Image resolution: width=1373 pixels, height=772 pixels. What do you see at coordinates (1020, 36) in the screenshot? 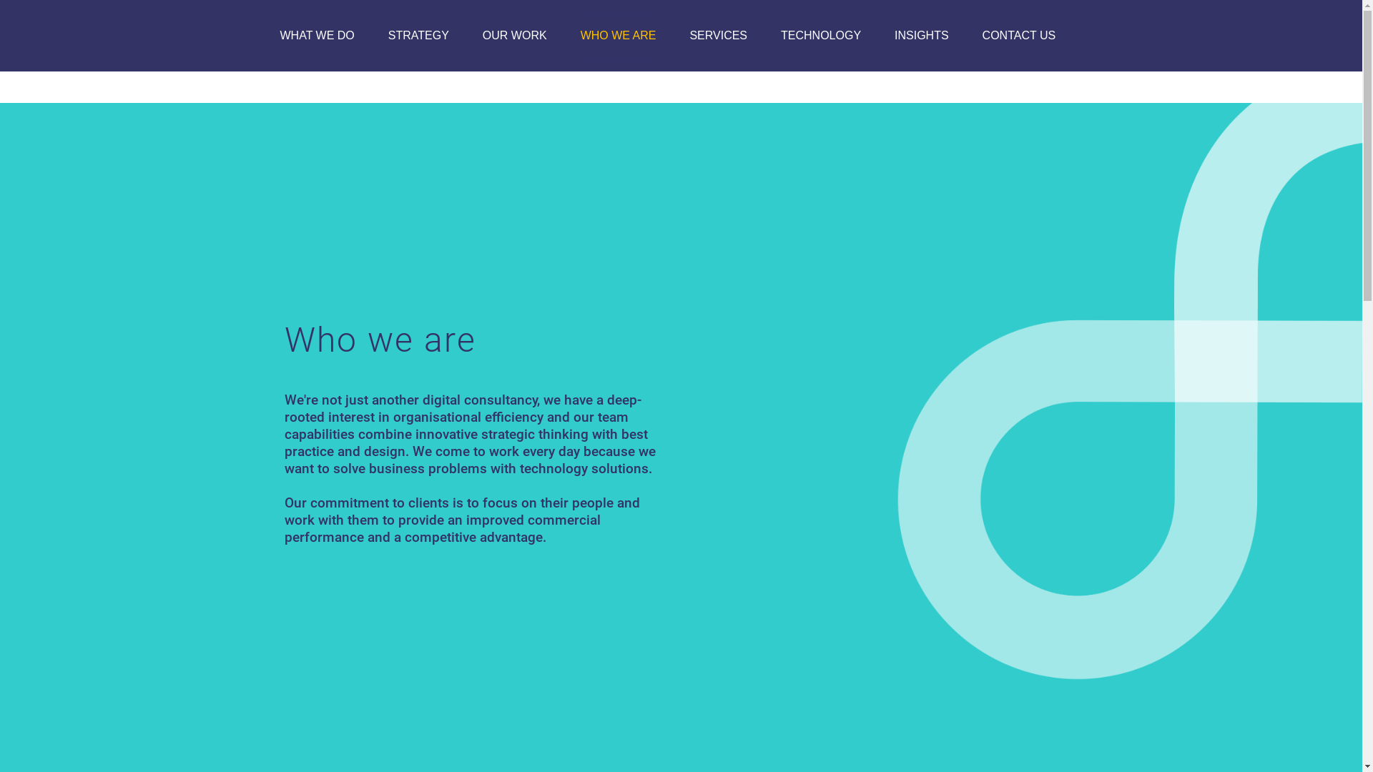
I see `CONTACT US` at bounding box center [1020, 36].